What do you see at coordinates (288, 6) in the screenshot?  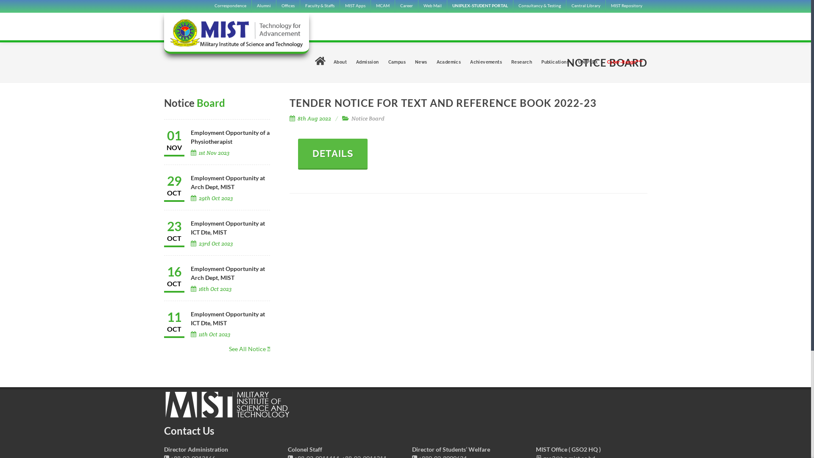 I see `Offices` at bounding box center [288, 6].